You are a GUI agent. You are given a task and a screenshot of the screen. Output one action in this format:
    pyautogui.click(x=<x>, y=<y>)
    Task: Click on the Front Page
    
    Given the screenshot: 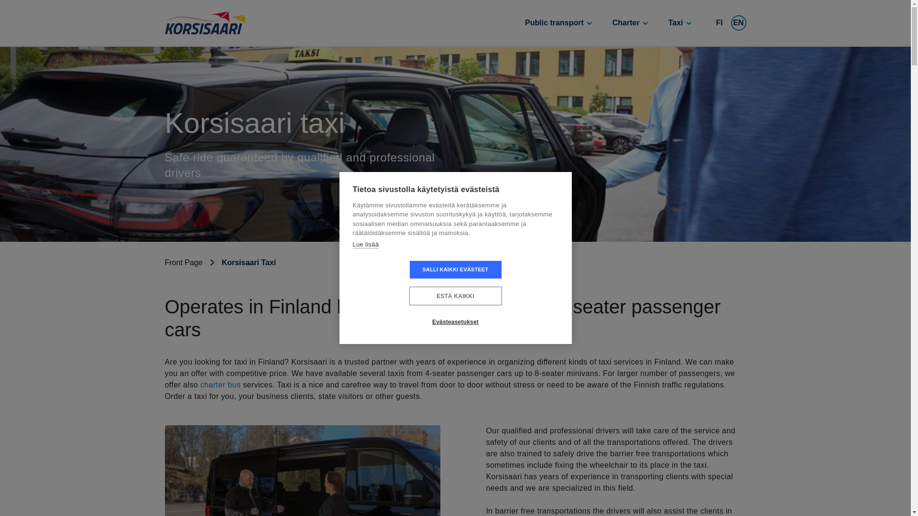 What is the action you would take?
    pyautogui.click(x=185, y=263)
    